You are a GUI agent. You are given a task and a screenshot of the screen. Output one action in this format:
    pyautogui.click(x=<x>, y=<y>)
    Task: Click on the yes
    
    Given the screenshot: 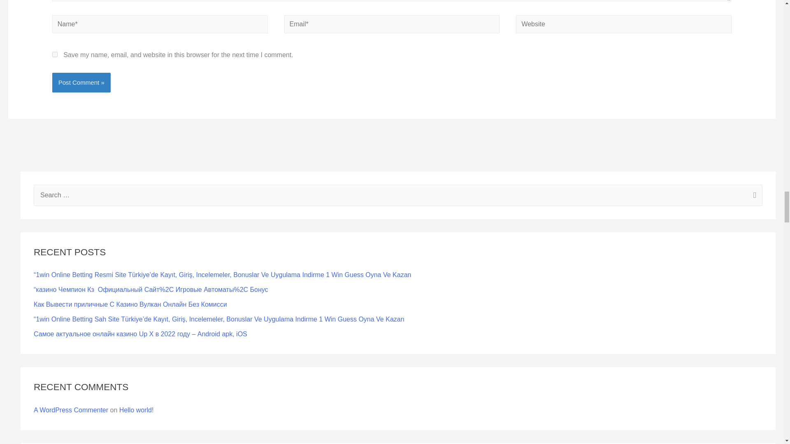 What is the action you would take?
    pyautogui.click(x=55, y=54)
    